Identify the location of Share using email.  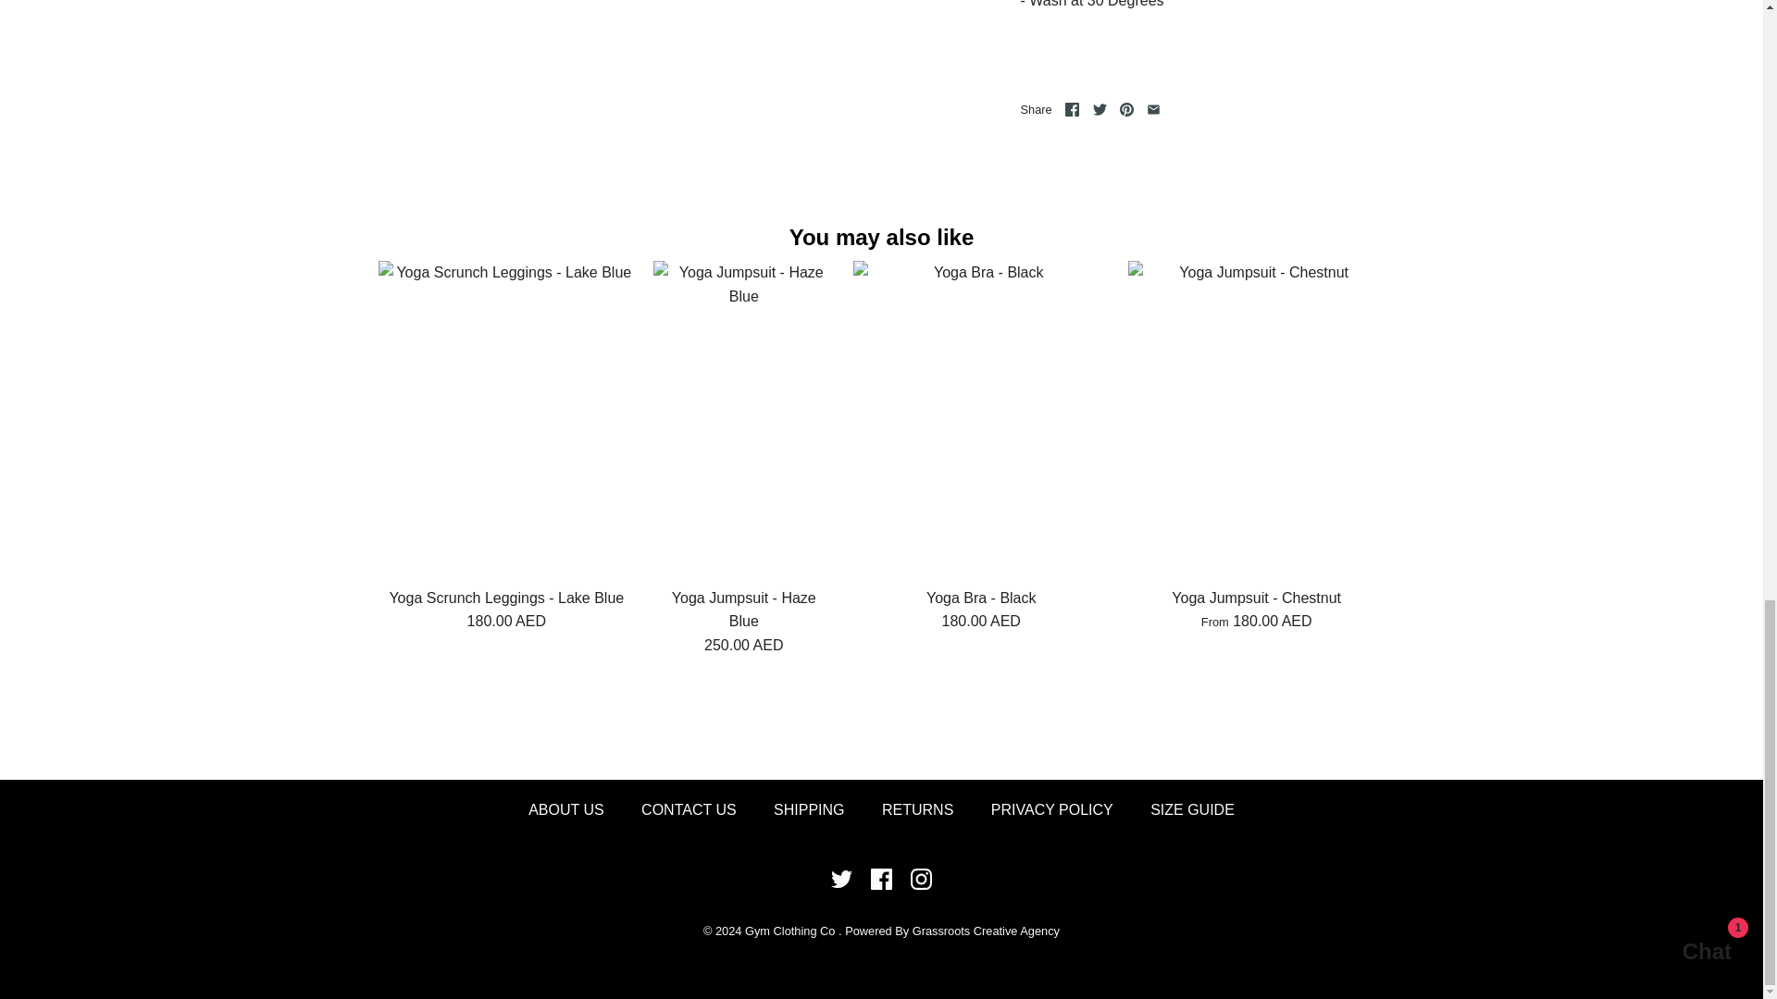
(1153, 109).